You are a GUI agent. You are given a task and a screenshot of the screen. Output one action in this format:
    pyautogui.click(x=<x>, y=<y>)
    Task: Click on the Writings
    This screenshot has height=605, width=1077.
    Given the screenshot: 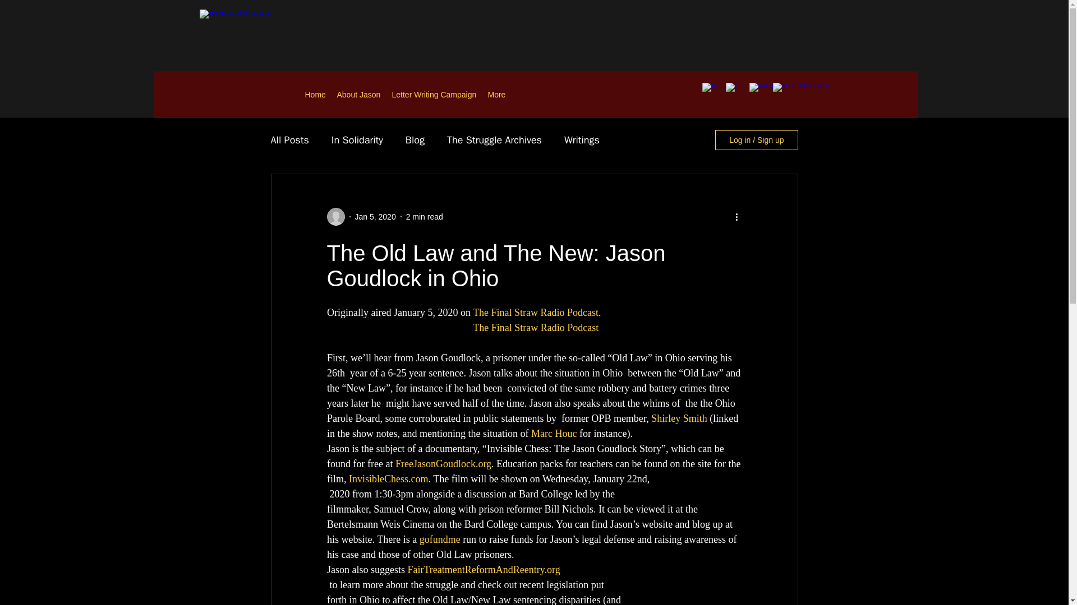 What is the action you would take?
    pyautogui.click(x=582, y=140)
    